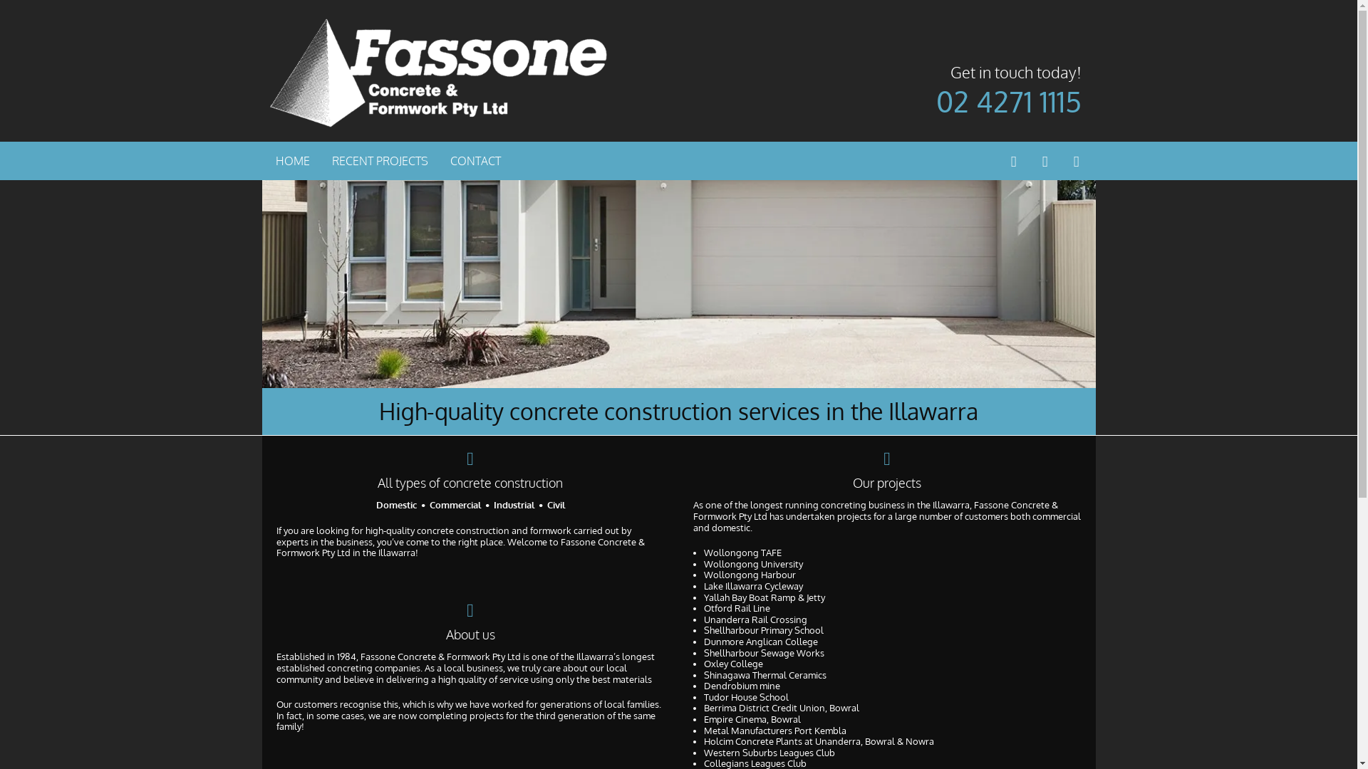 The width and height of the screenshot is (1368, 769). Describe the element at coordinates (292, 161) in the screenshot. I see `HOME` at that location.